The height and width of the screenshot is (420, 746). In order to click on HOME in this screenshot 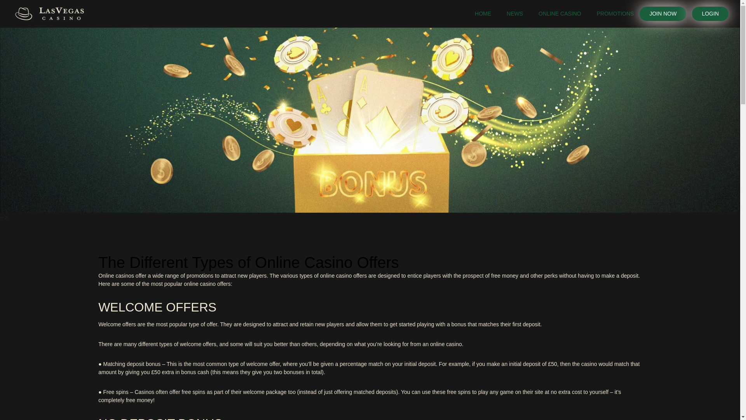, I will do `click(483, 14)`.